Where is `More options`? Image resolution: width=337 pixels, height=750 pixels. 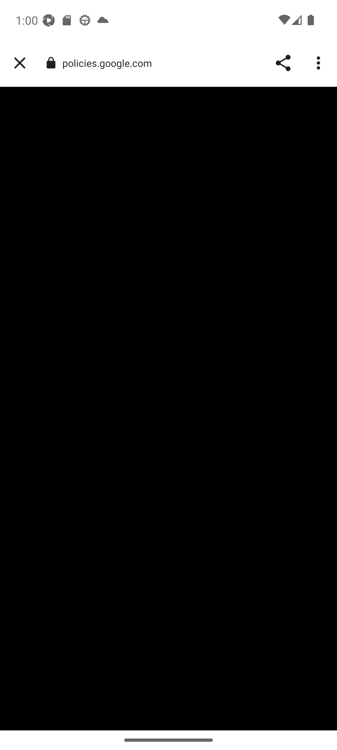 More options is located at coordinates (320, 63).